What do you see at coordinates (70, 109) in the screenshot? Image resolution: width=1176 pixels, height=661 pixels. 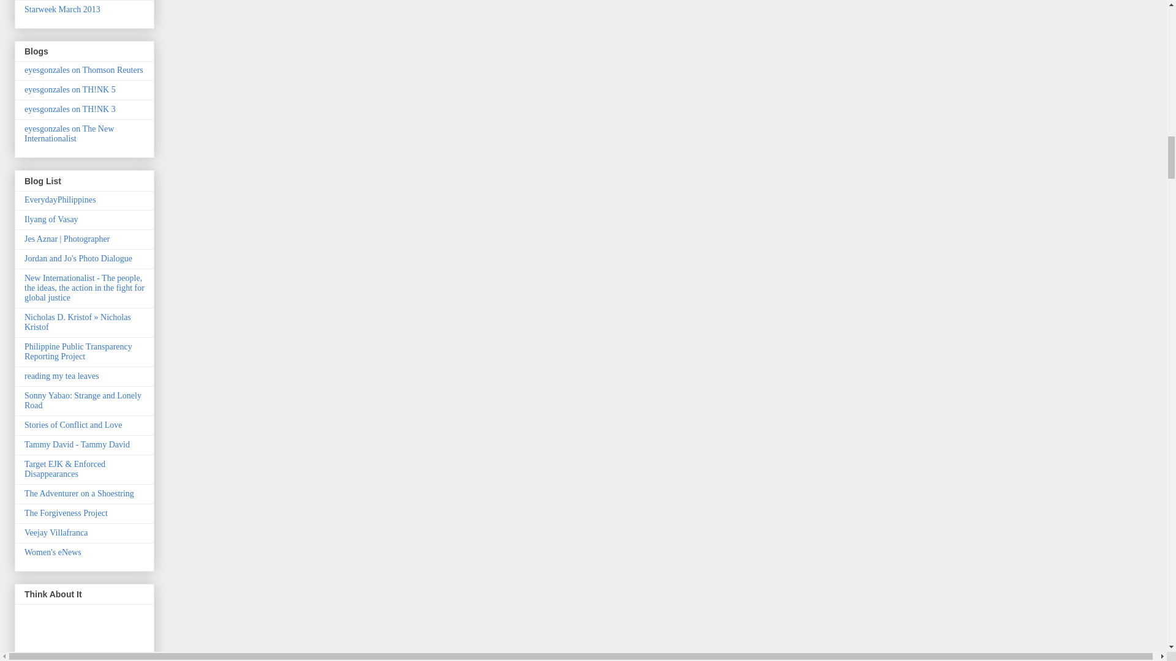 I see `eyesgonzales on TH!NK 3` at bounding box center [70, 109].